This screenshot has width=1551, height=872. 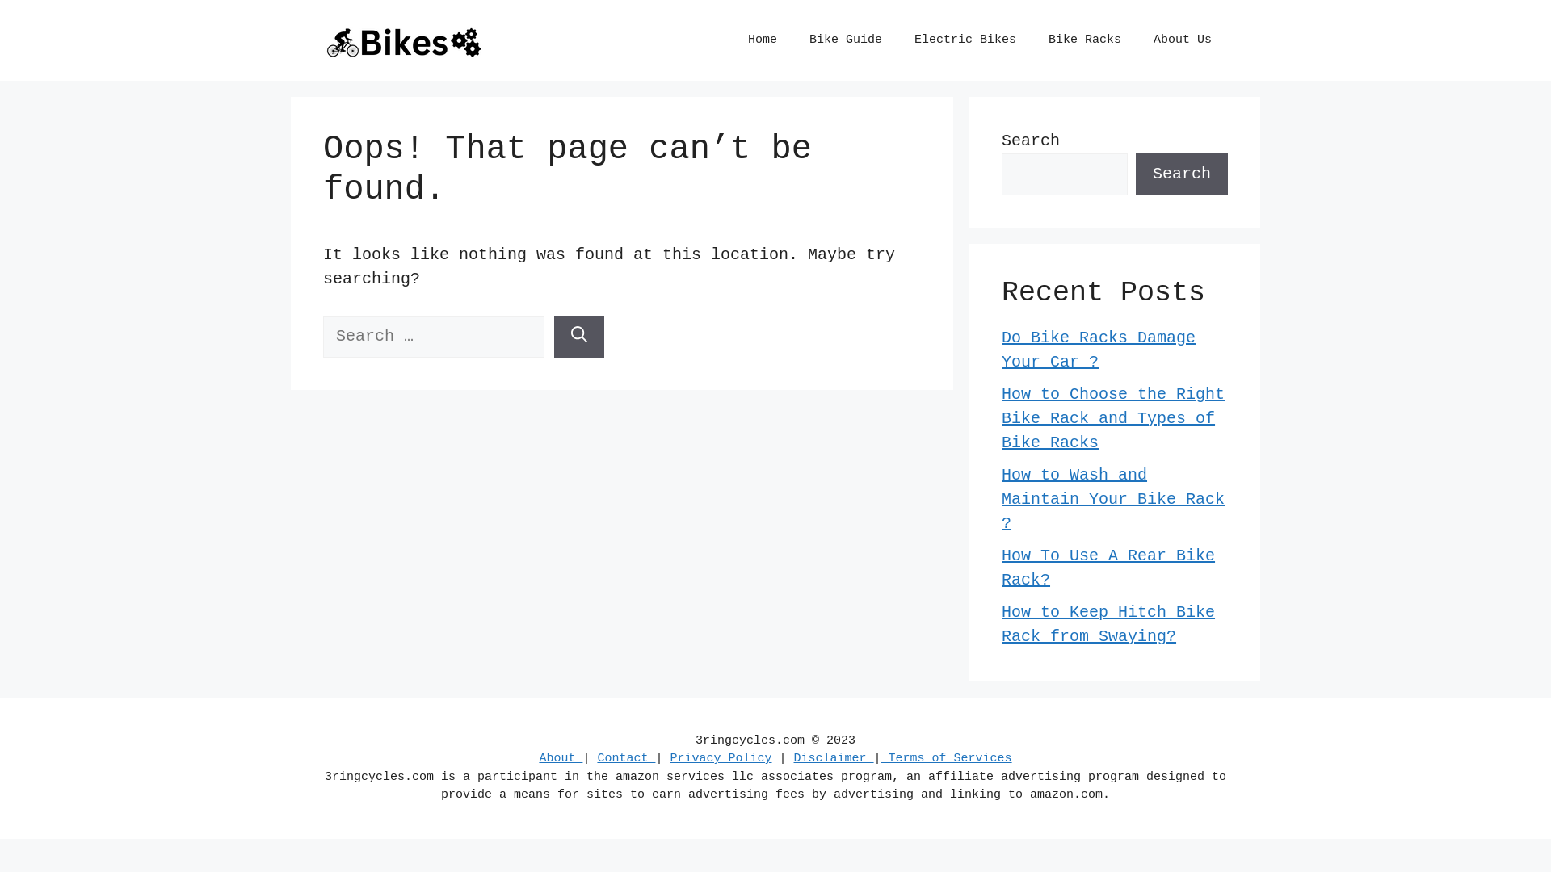 I want to click on Contact, so click(x=626, y=759).